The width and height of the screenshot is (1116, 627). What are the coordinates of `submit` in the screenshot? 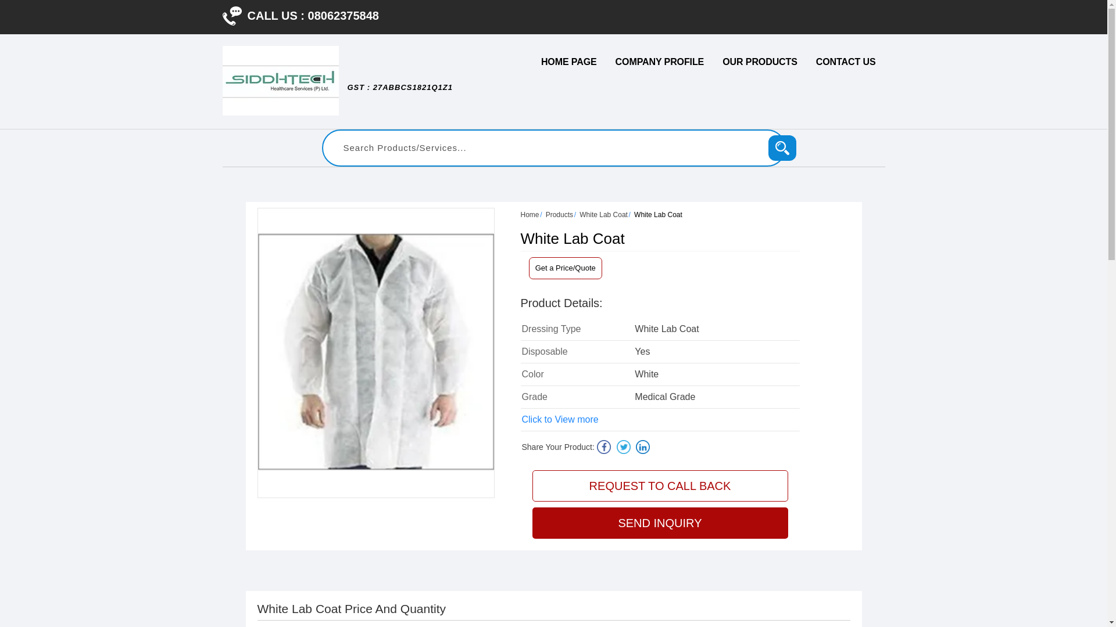 It's located at (782, 147).